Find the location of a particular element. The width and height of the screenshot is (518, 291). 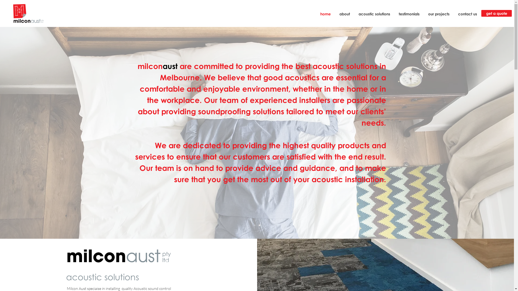

home is located at coordinates (325, 14).